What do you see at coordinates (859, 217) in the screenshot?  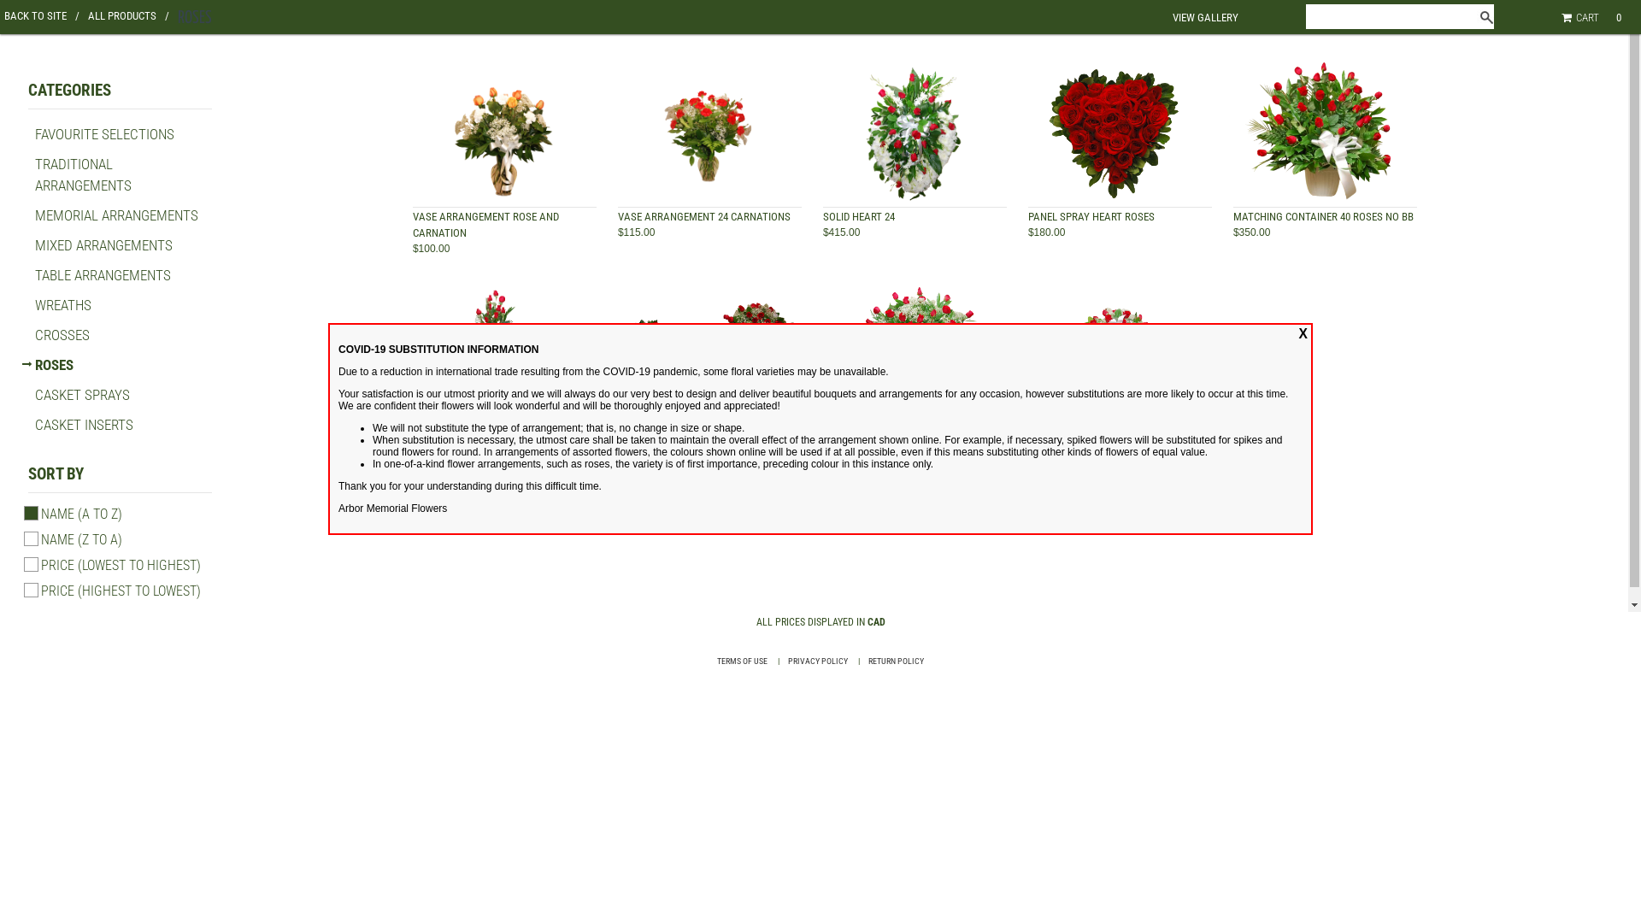 I see `SOLID HEART 24` at bounding box center [859, 217].